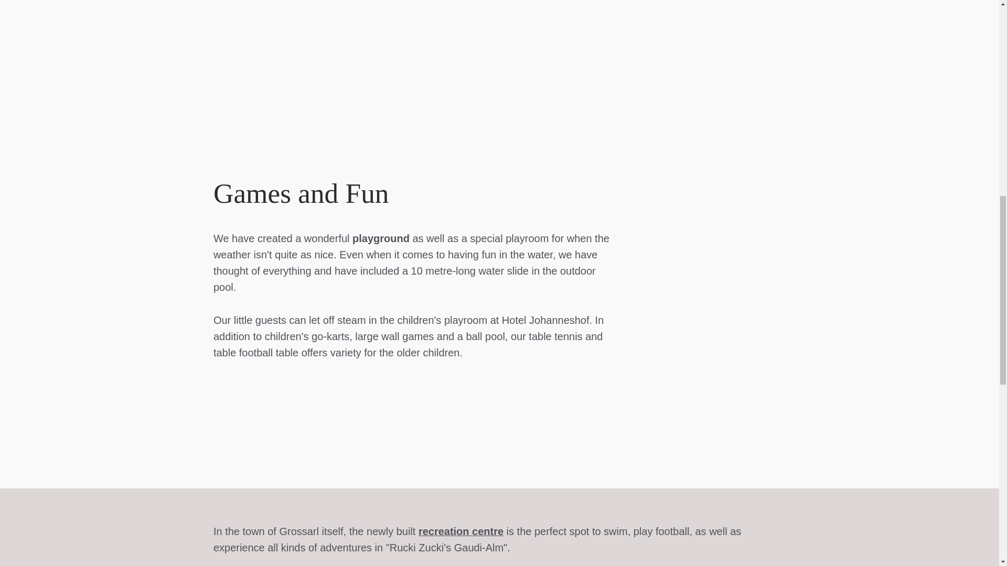  I want to click on recreation centre, so click(461, 531).